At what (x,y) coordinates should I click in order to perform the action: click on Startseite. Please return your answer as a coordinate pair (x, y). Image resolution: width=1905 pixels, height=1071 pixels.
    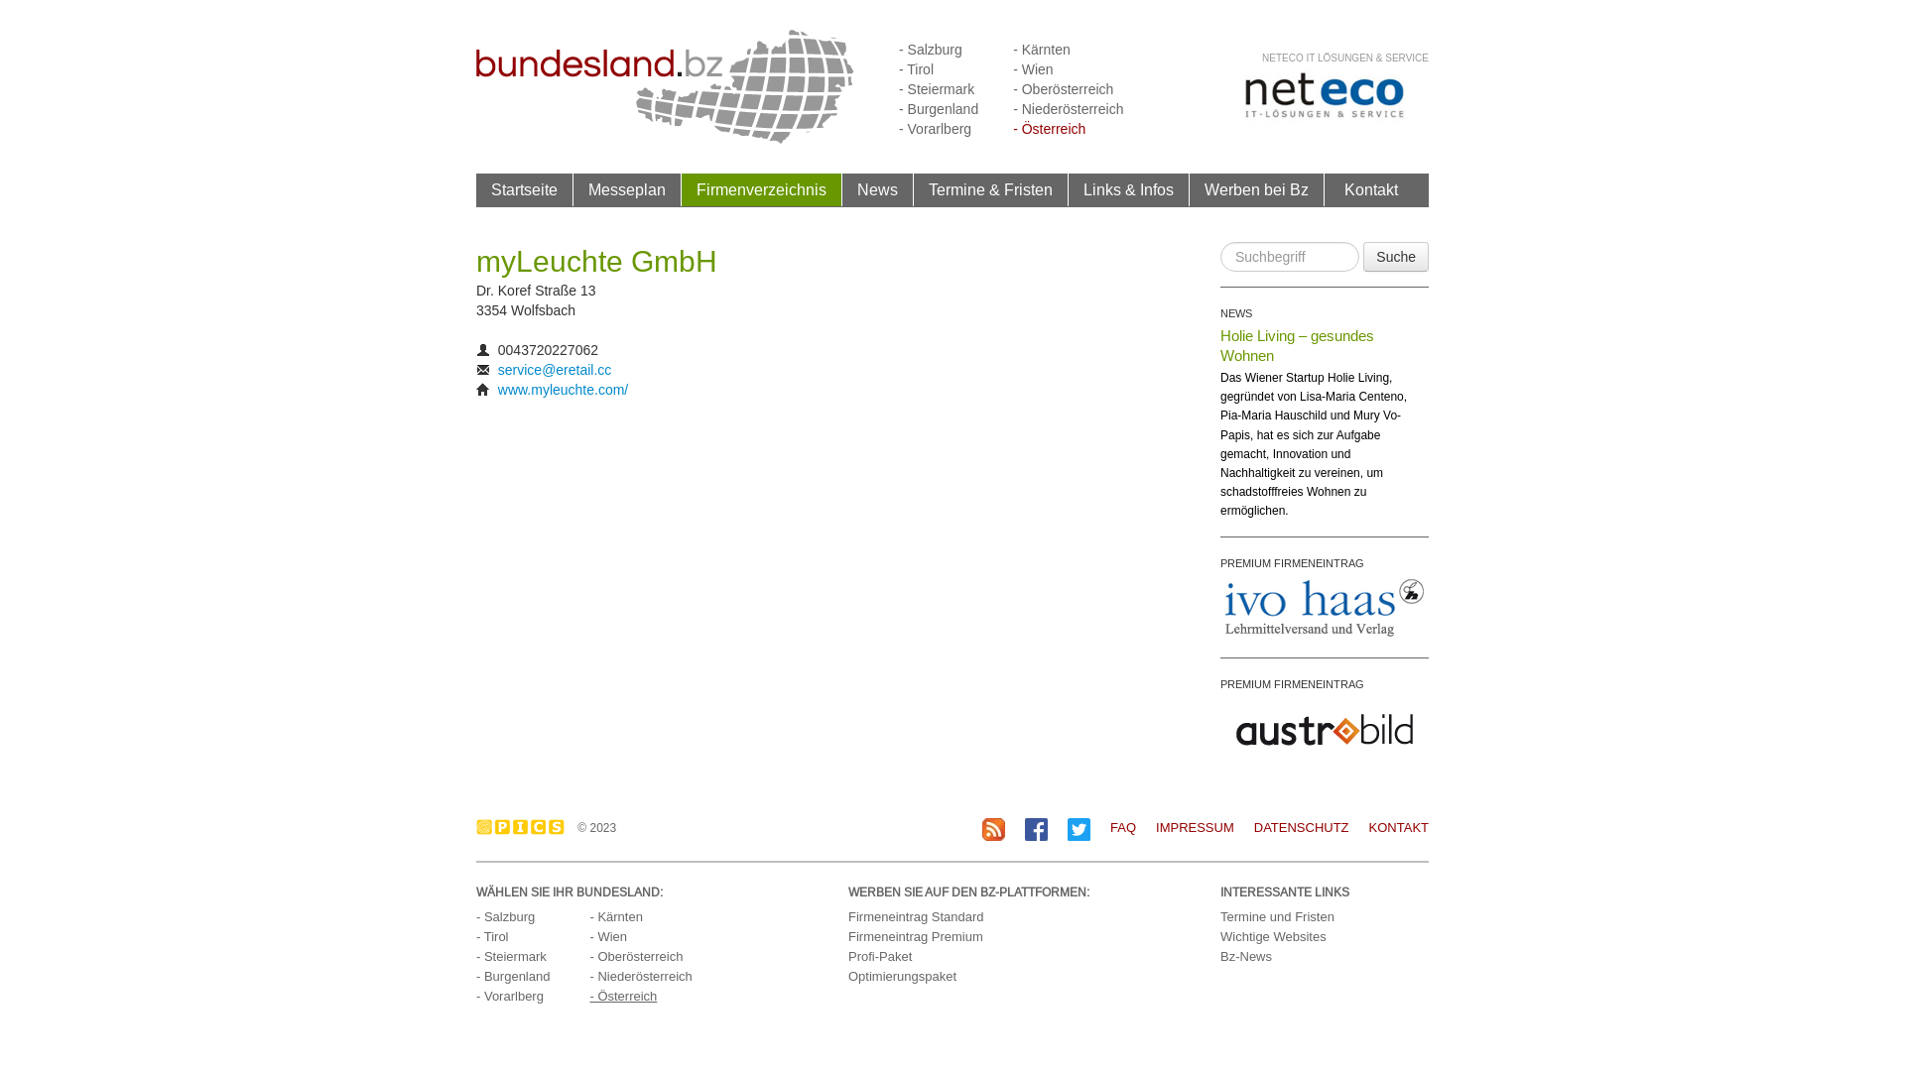
    Looking at the image, I should click on (525, 190).